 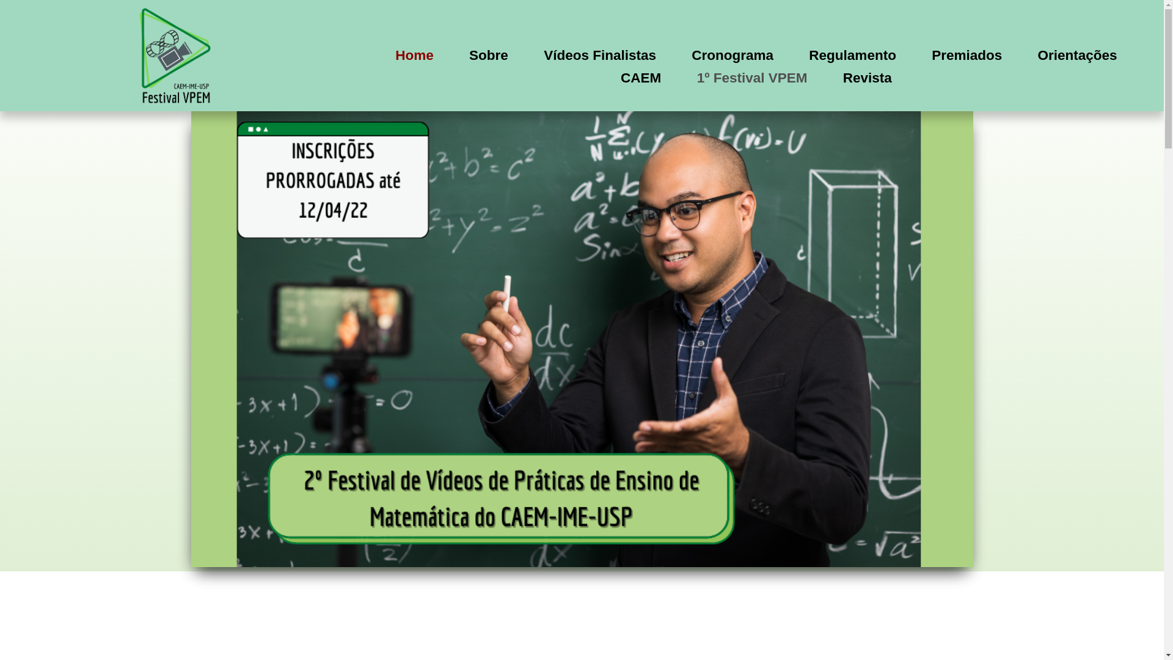 I want to click on CAEM, so click(x=641, y=78).